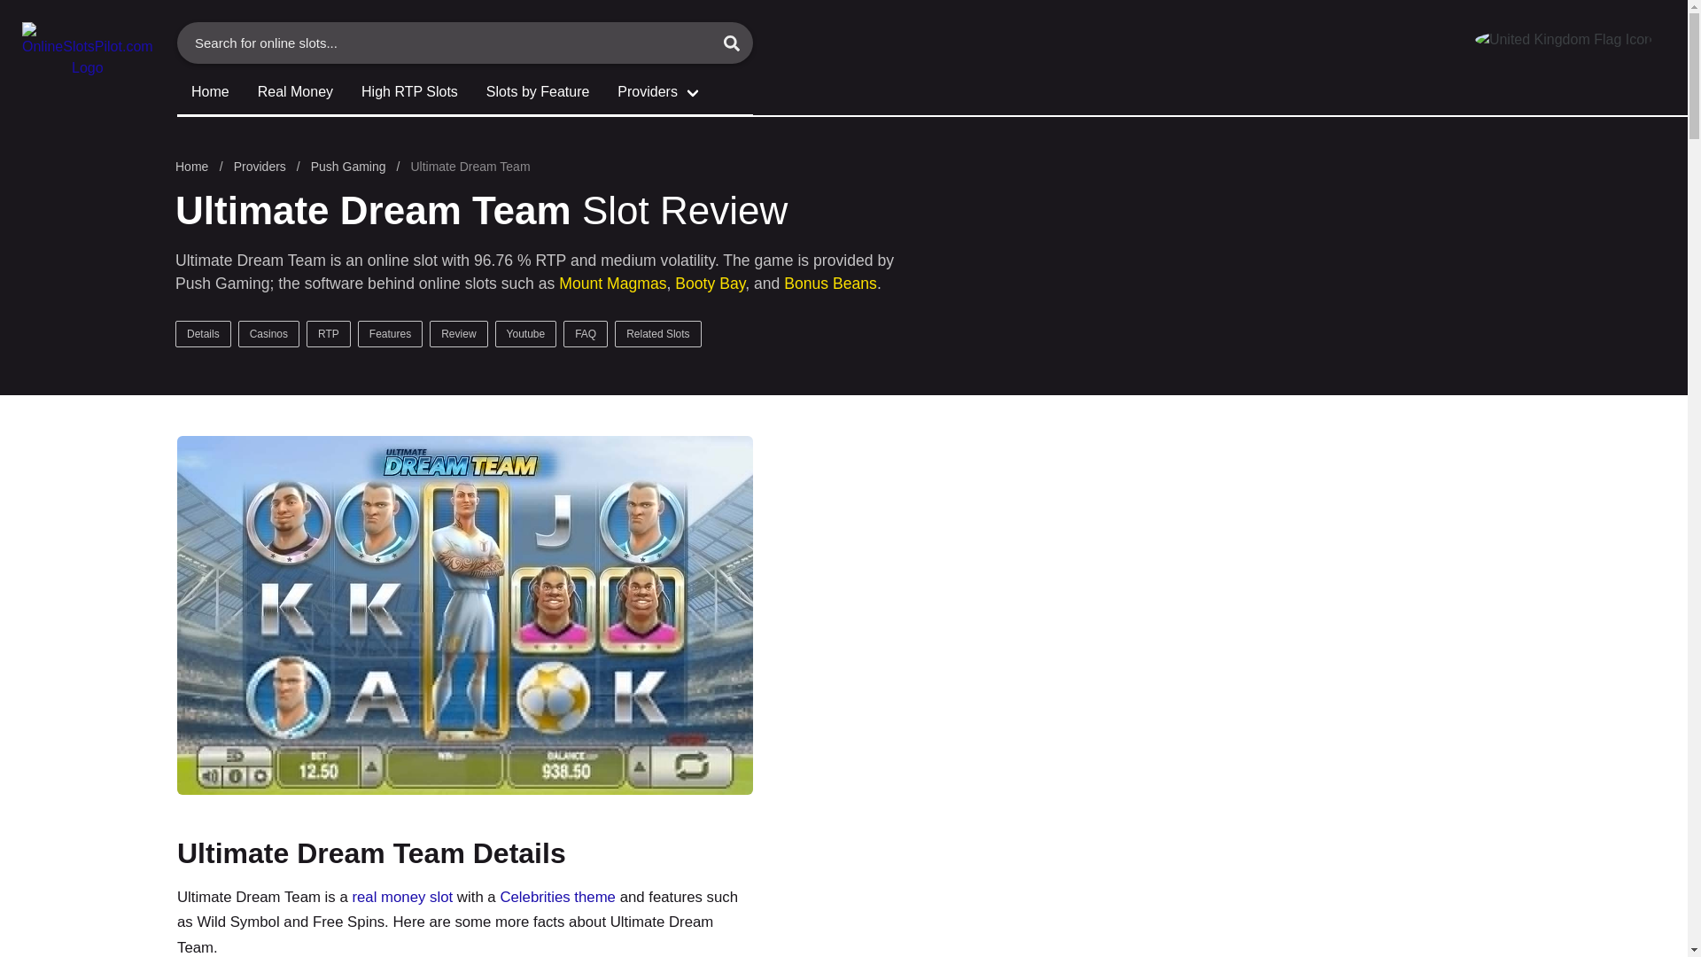  Describe the element at coordinates (402, 897) in the screenshot. I see `real money slot` at that location.